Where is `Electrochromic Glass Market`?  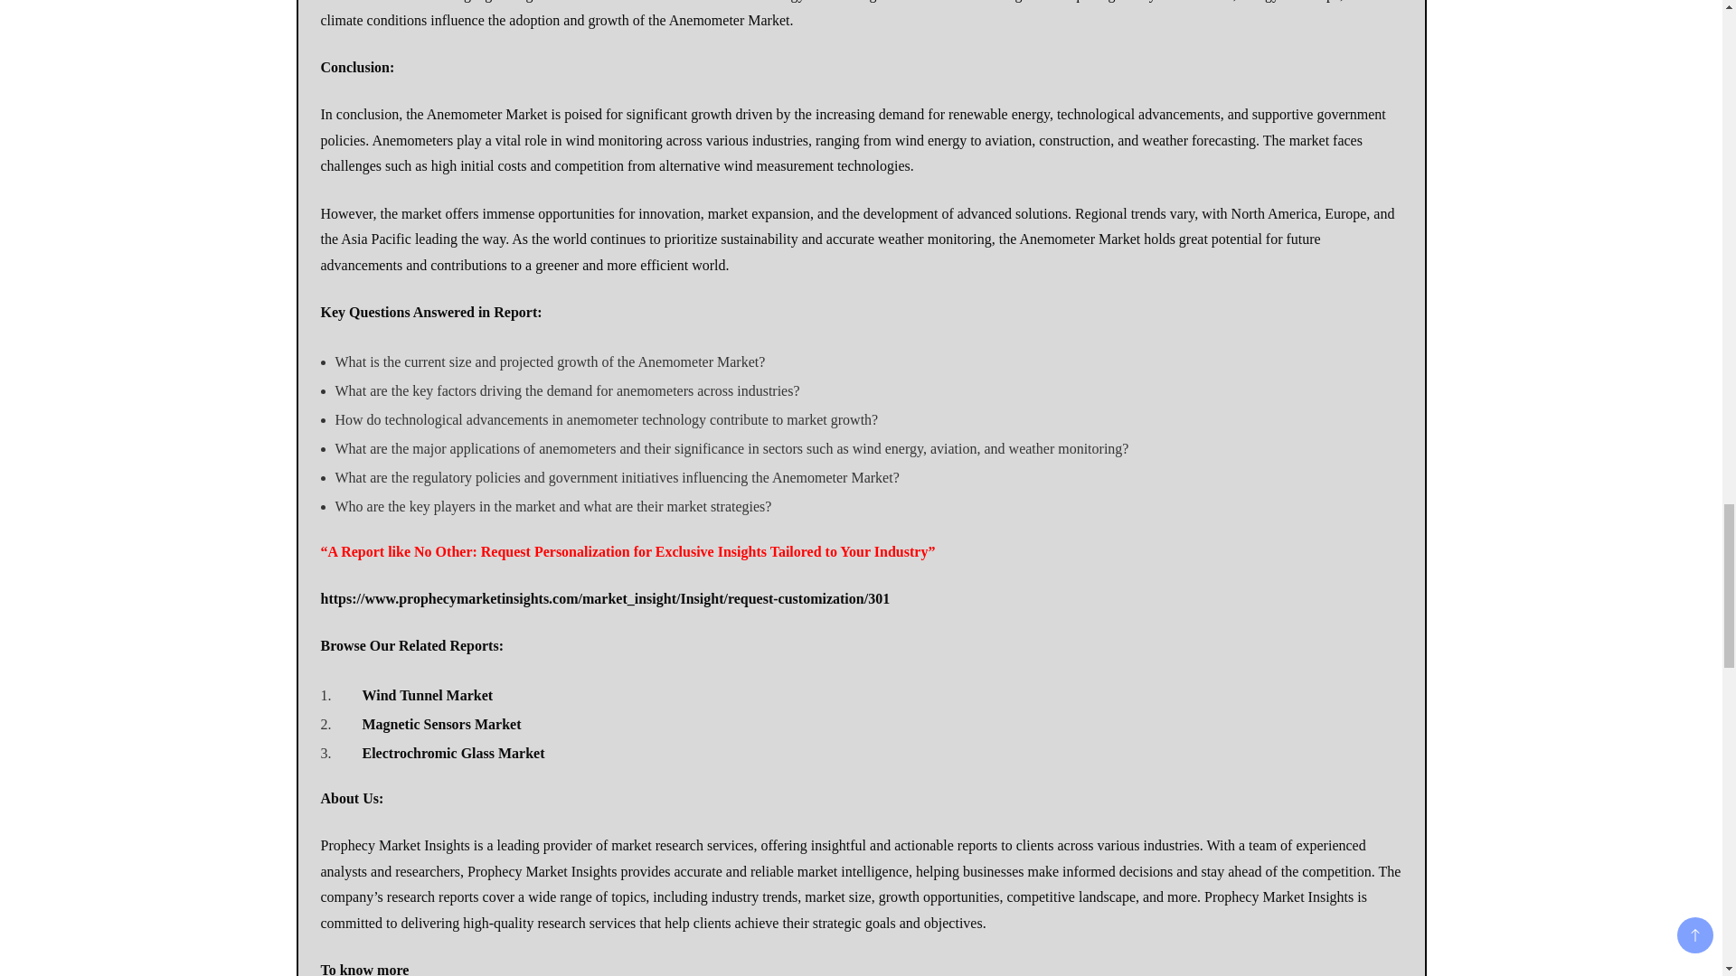
Electrochromic Glass Market is located at coordinates (452, 754).